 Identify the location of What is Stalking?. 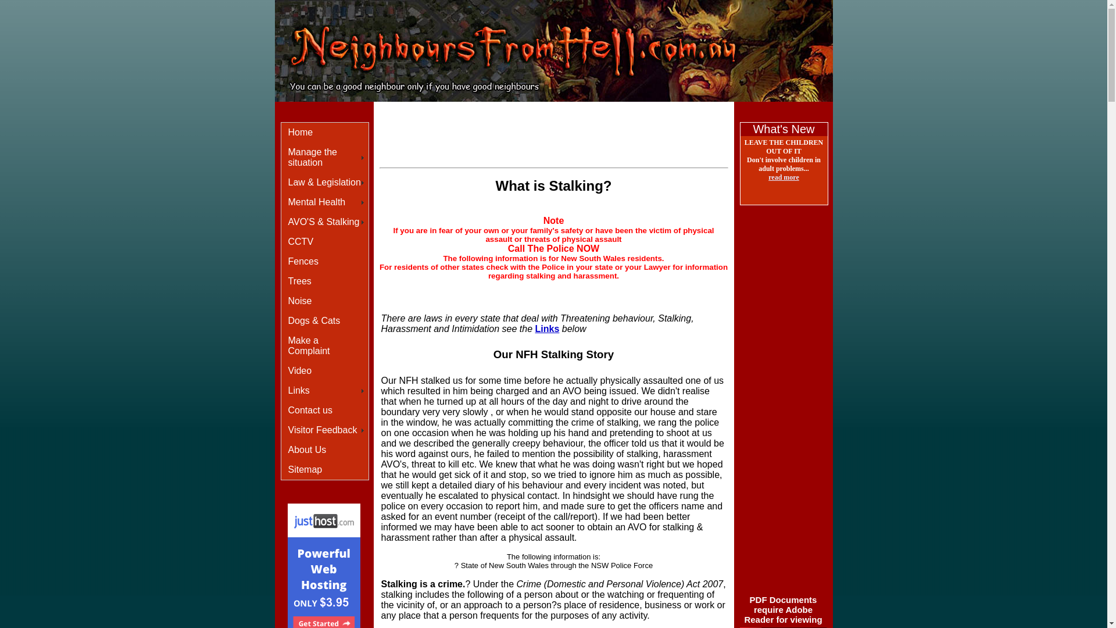
(553, 186).